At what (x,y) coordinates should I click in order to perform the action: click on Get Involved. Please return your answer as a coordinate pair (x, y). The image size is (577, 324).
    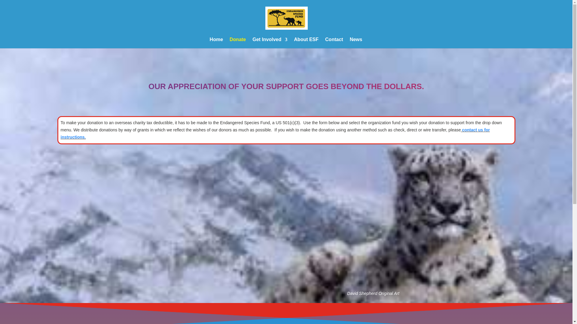
    Looking at the image, I should click on (270, 43).